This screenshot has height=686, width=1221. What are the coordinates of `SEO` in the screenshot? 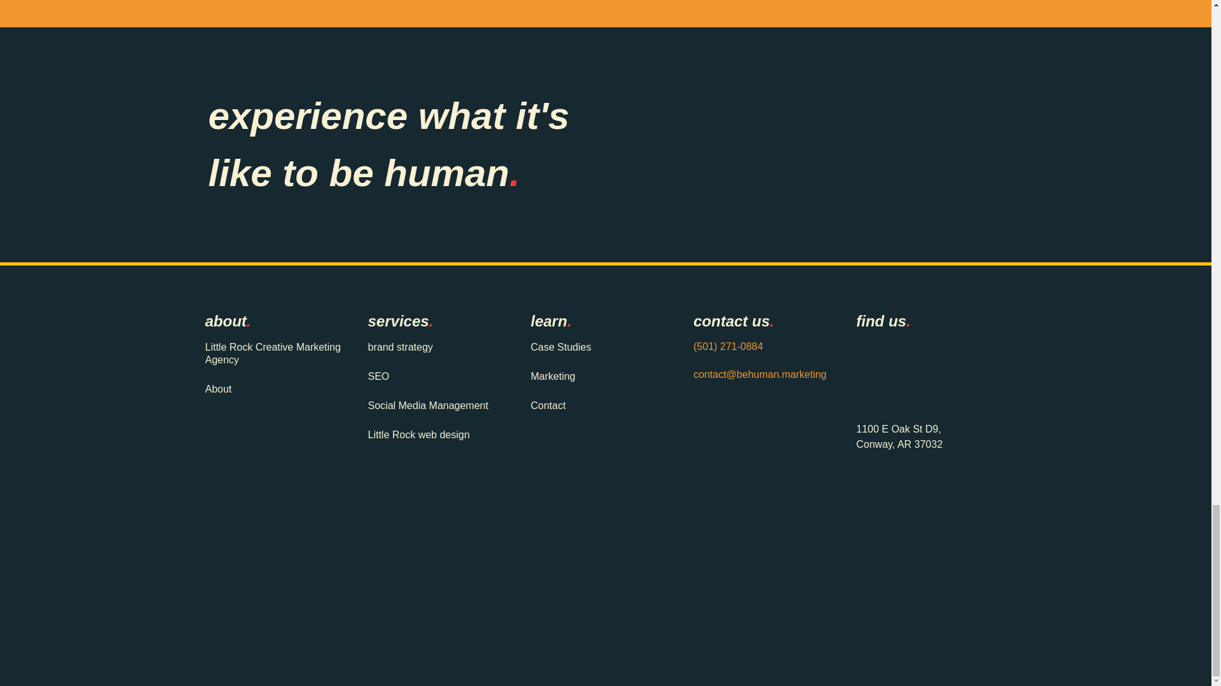 It's located at (436, 376).